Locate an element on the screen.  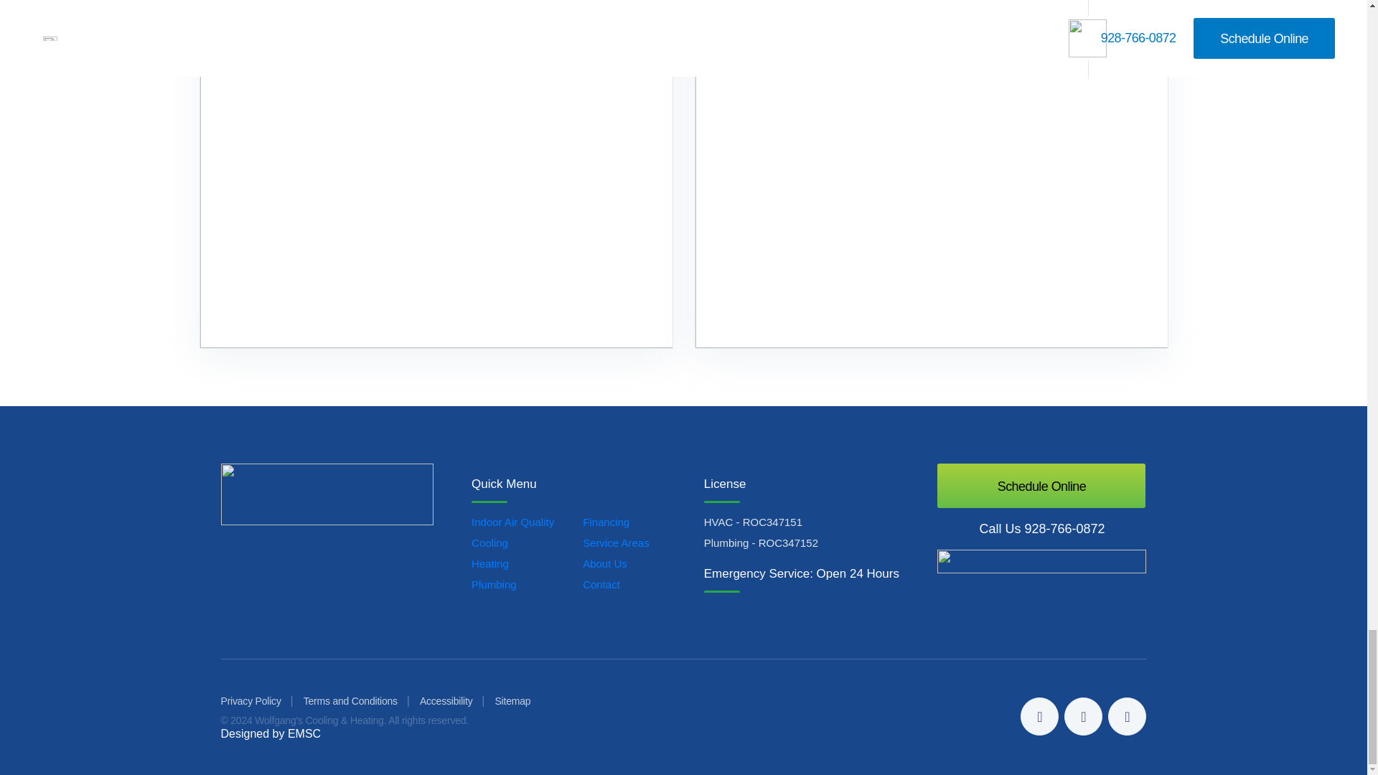
Terms and Conditions is located at coordinates (350, 700).